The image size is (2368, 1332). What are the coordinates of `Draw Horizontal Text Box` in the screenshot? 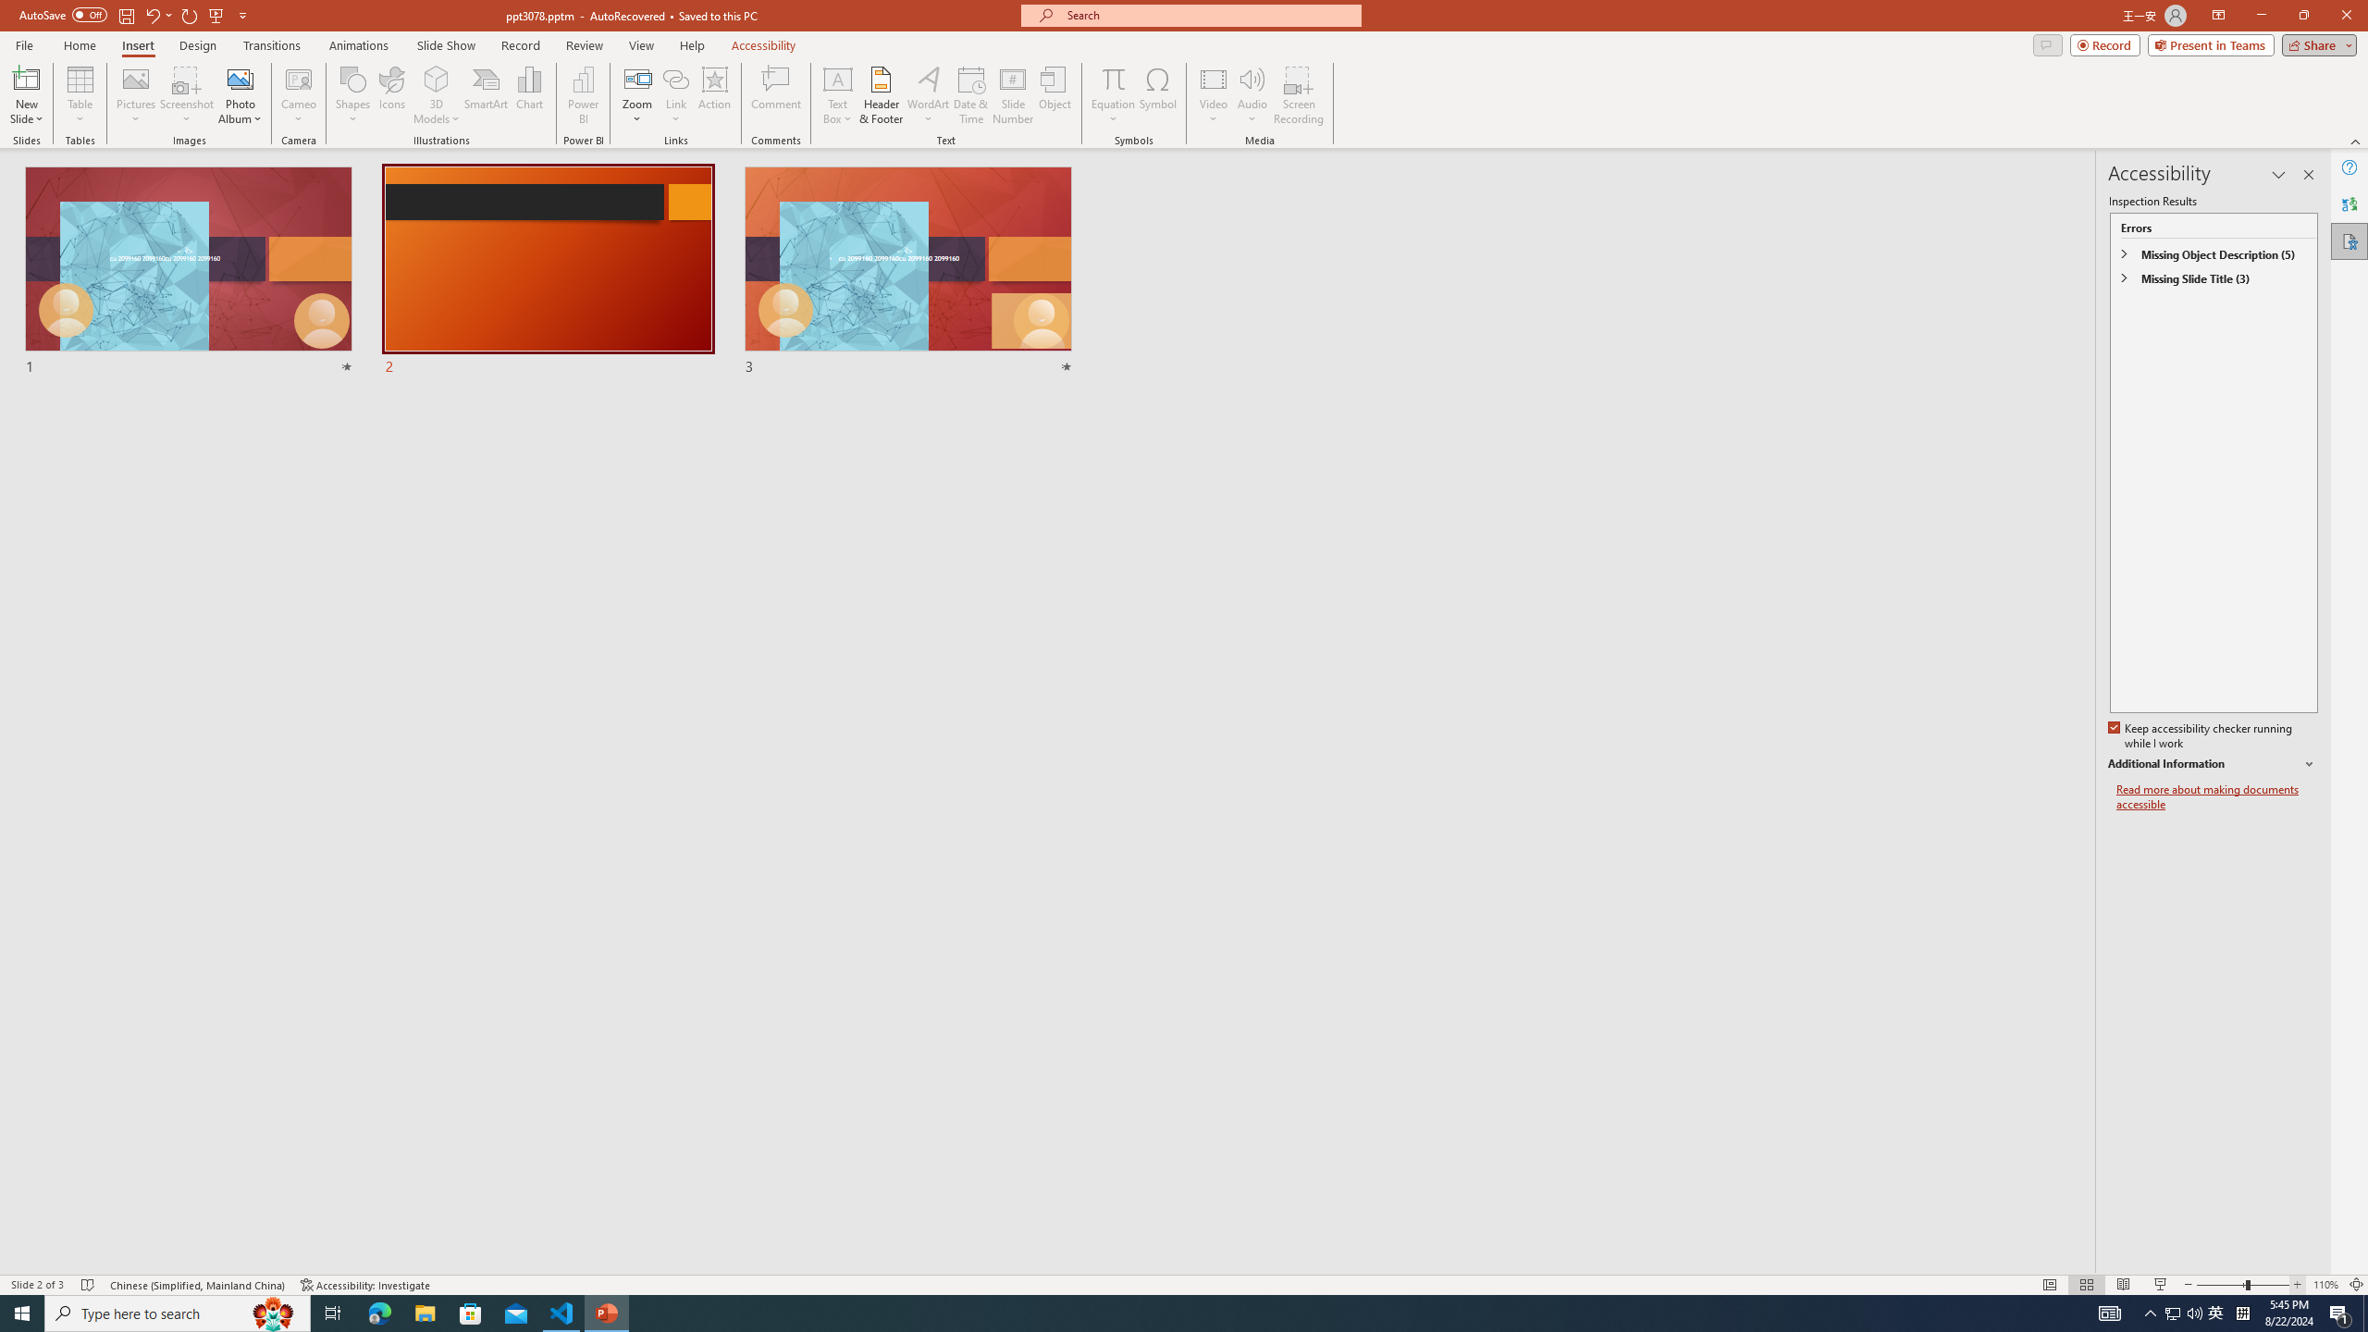 It's located at (838, 79).